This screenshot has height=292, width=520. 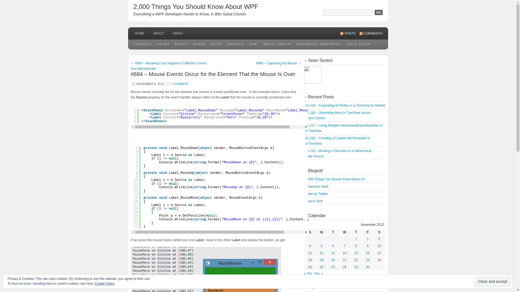 What do you see at coordinates (180, 84) in the screenshot?
I see `1 COMMENT` at bounding box center [180, 84].